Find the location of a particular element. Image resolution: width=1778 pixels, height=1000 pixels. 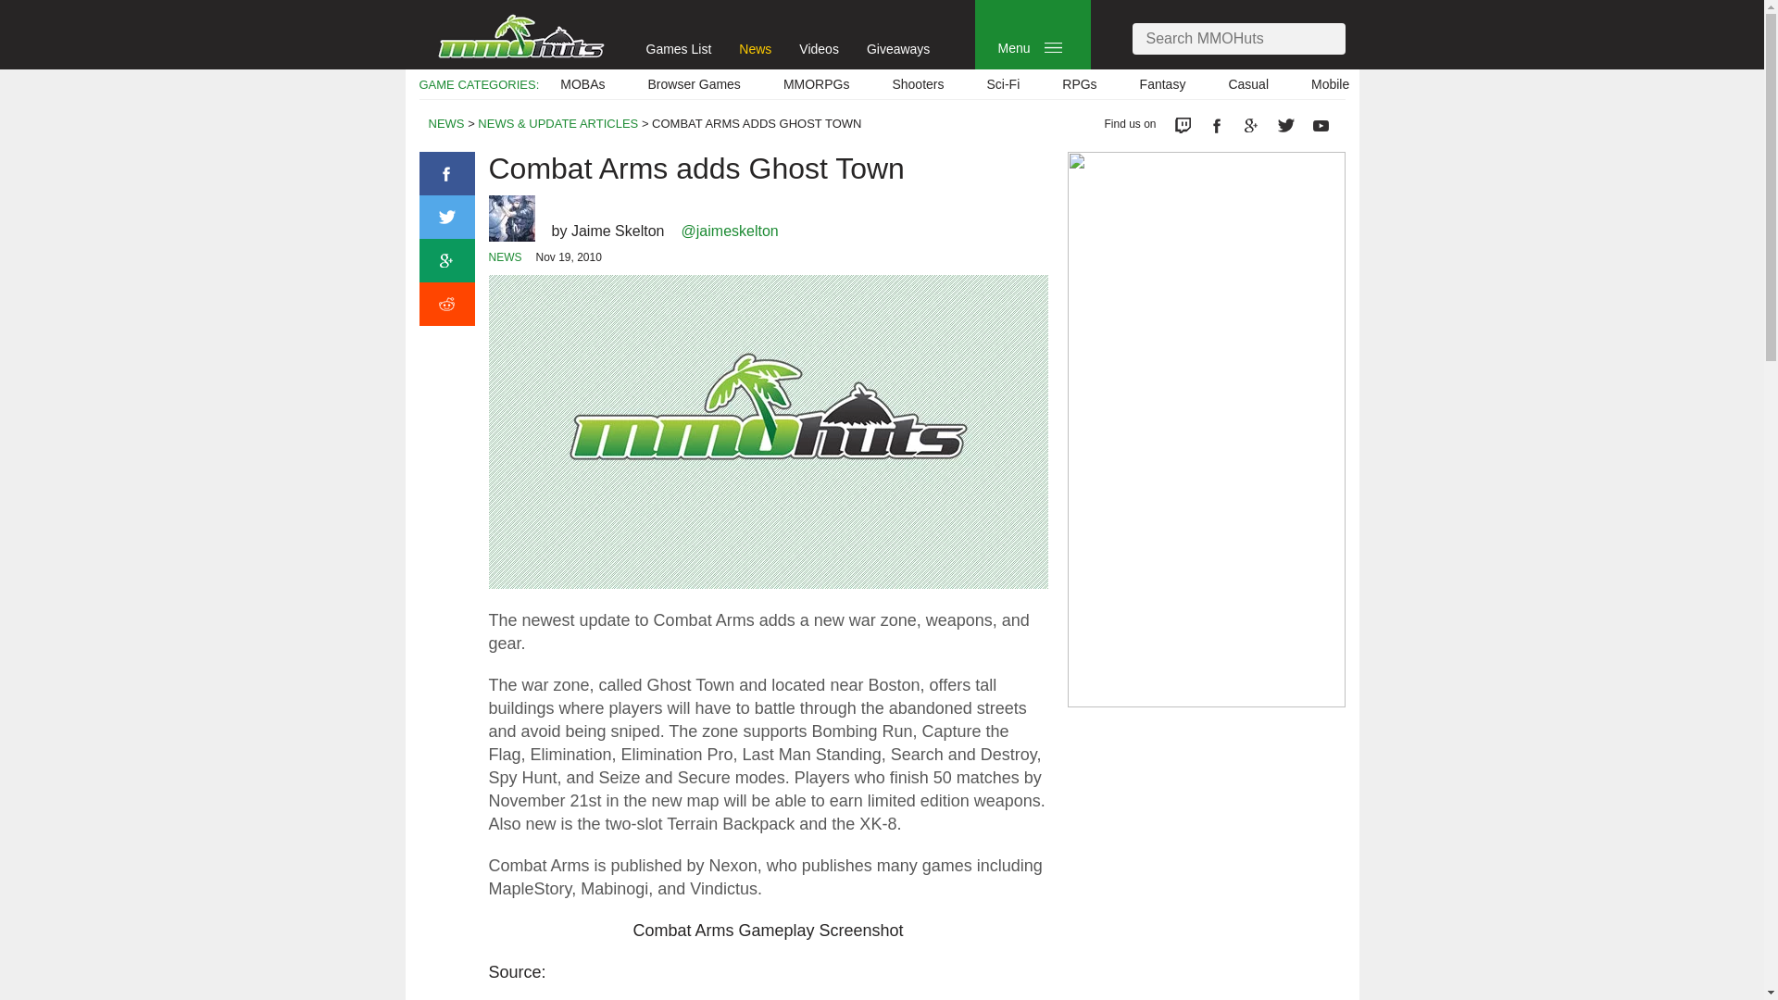

Casual is located at coordinates (1248, 84).